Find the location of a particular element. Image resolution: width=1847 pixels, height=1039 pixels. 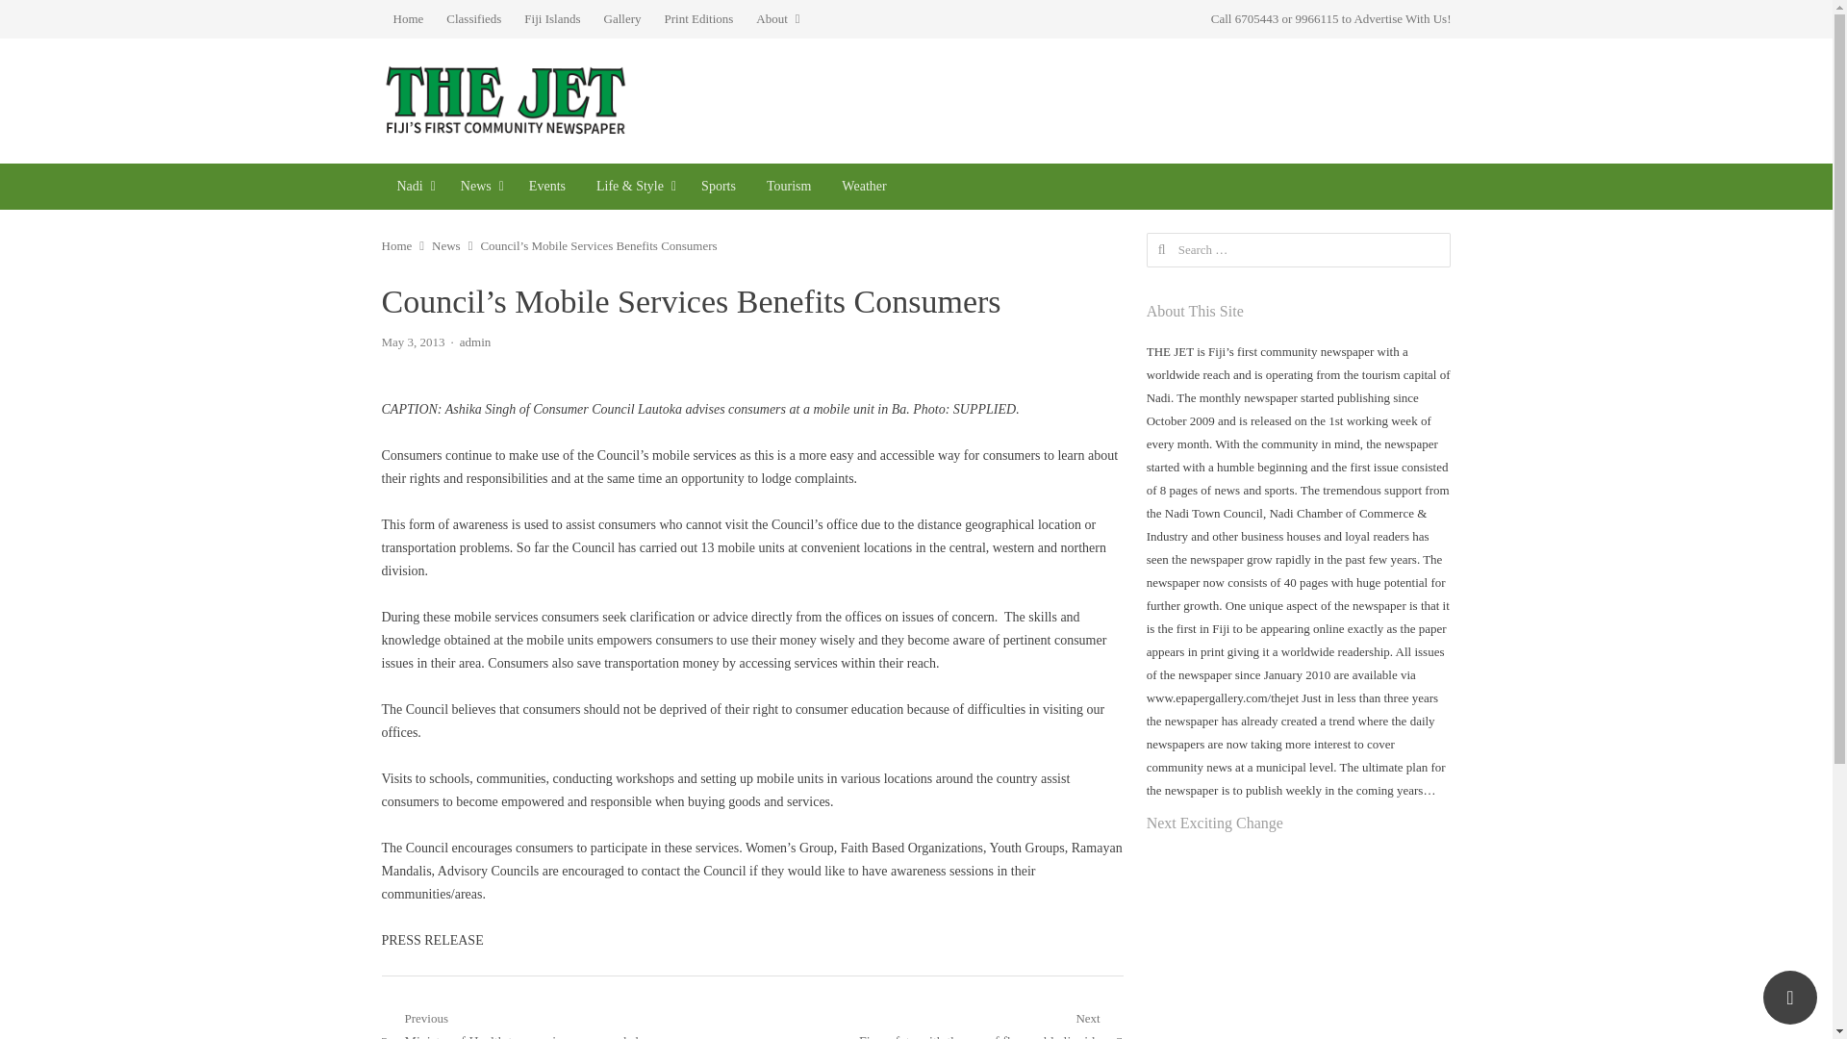

Search is located at coordinates (33, 17).